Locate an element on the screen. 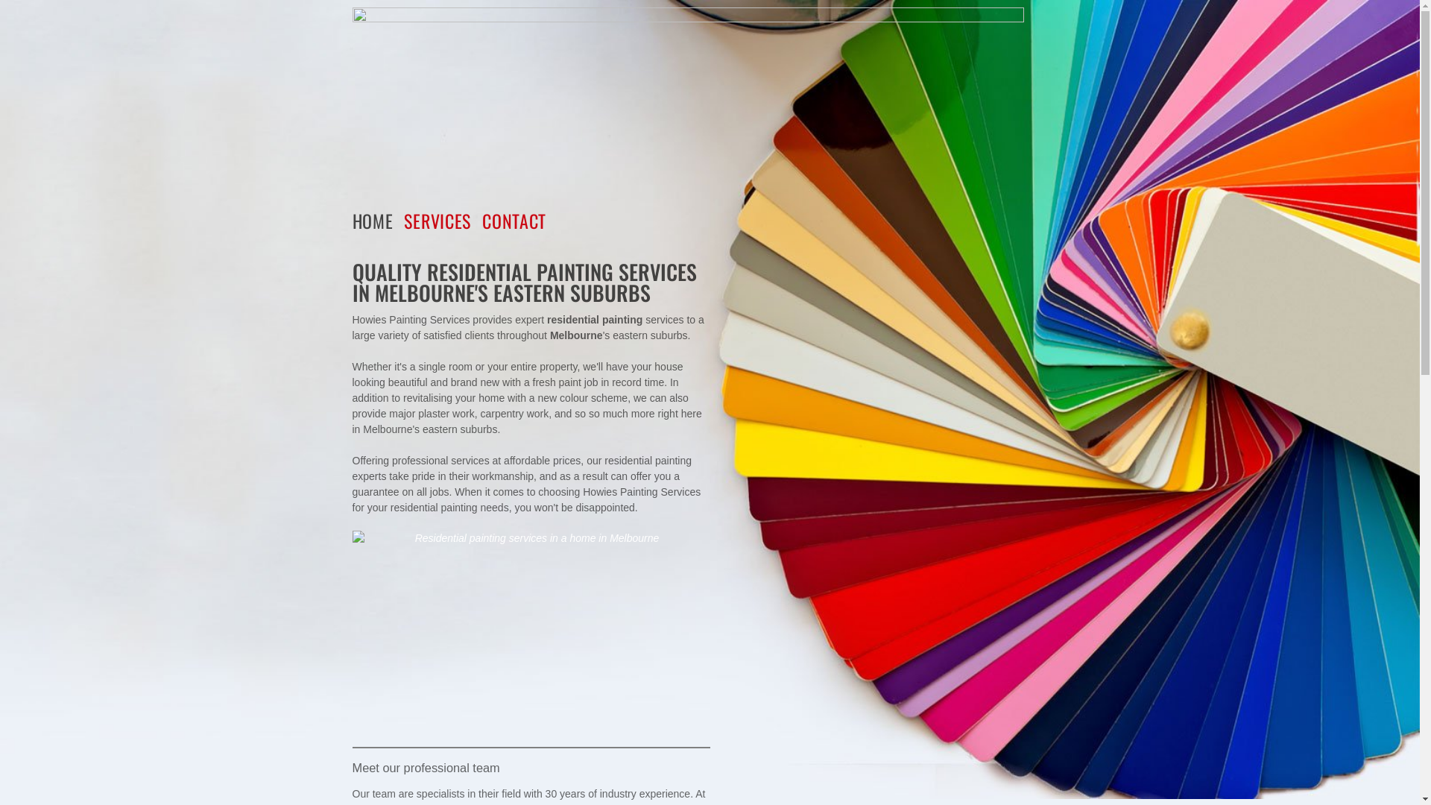  SERVICES is located at coordinates (443, 221).